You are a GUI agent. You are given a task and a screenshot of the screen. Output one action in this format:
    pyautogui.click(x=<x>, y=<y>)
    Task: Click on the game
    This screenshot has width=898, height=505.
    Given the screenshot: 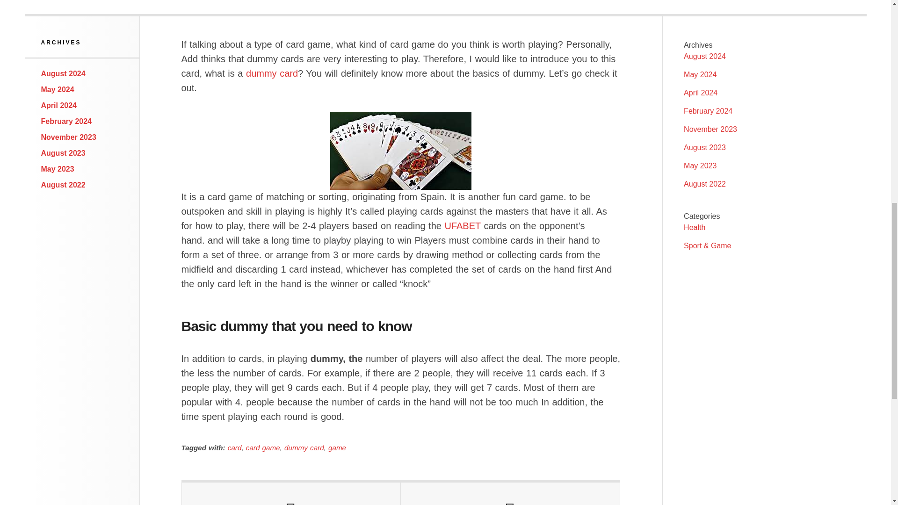 What is the action you would take?
    pyautogui.click(x=337, y=447)
    